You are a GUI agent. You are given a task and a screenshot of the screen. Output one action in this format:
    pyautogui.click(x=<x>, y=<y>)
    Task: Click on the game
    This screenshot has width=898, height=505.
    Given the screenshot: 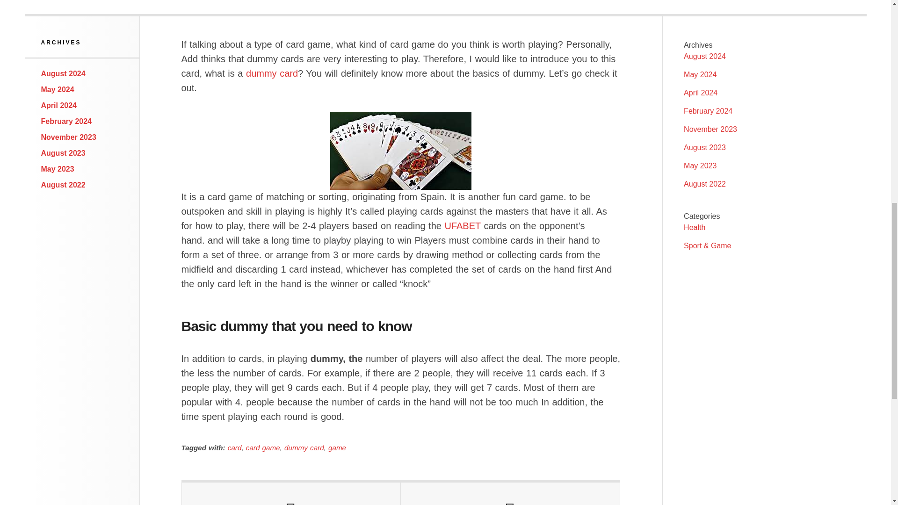 What is the action you would take?
    pyautogui.click(x=337, y=447)
    